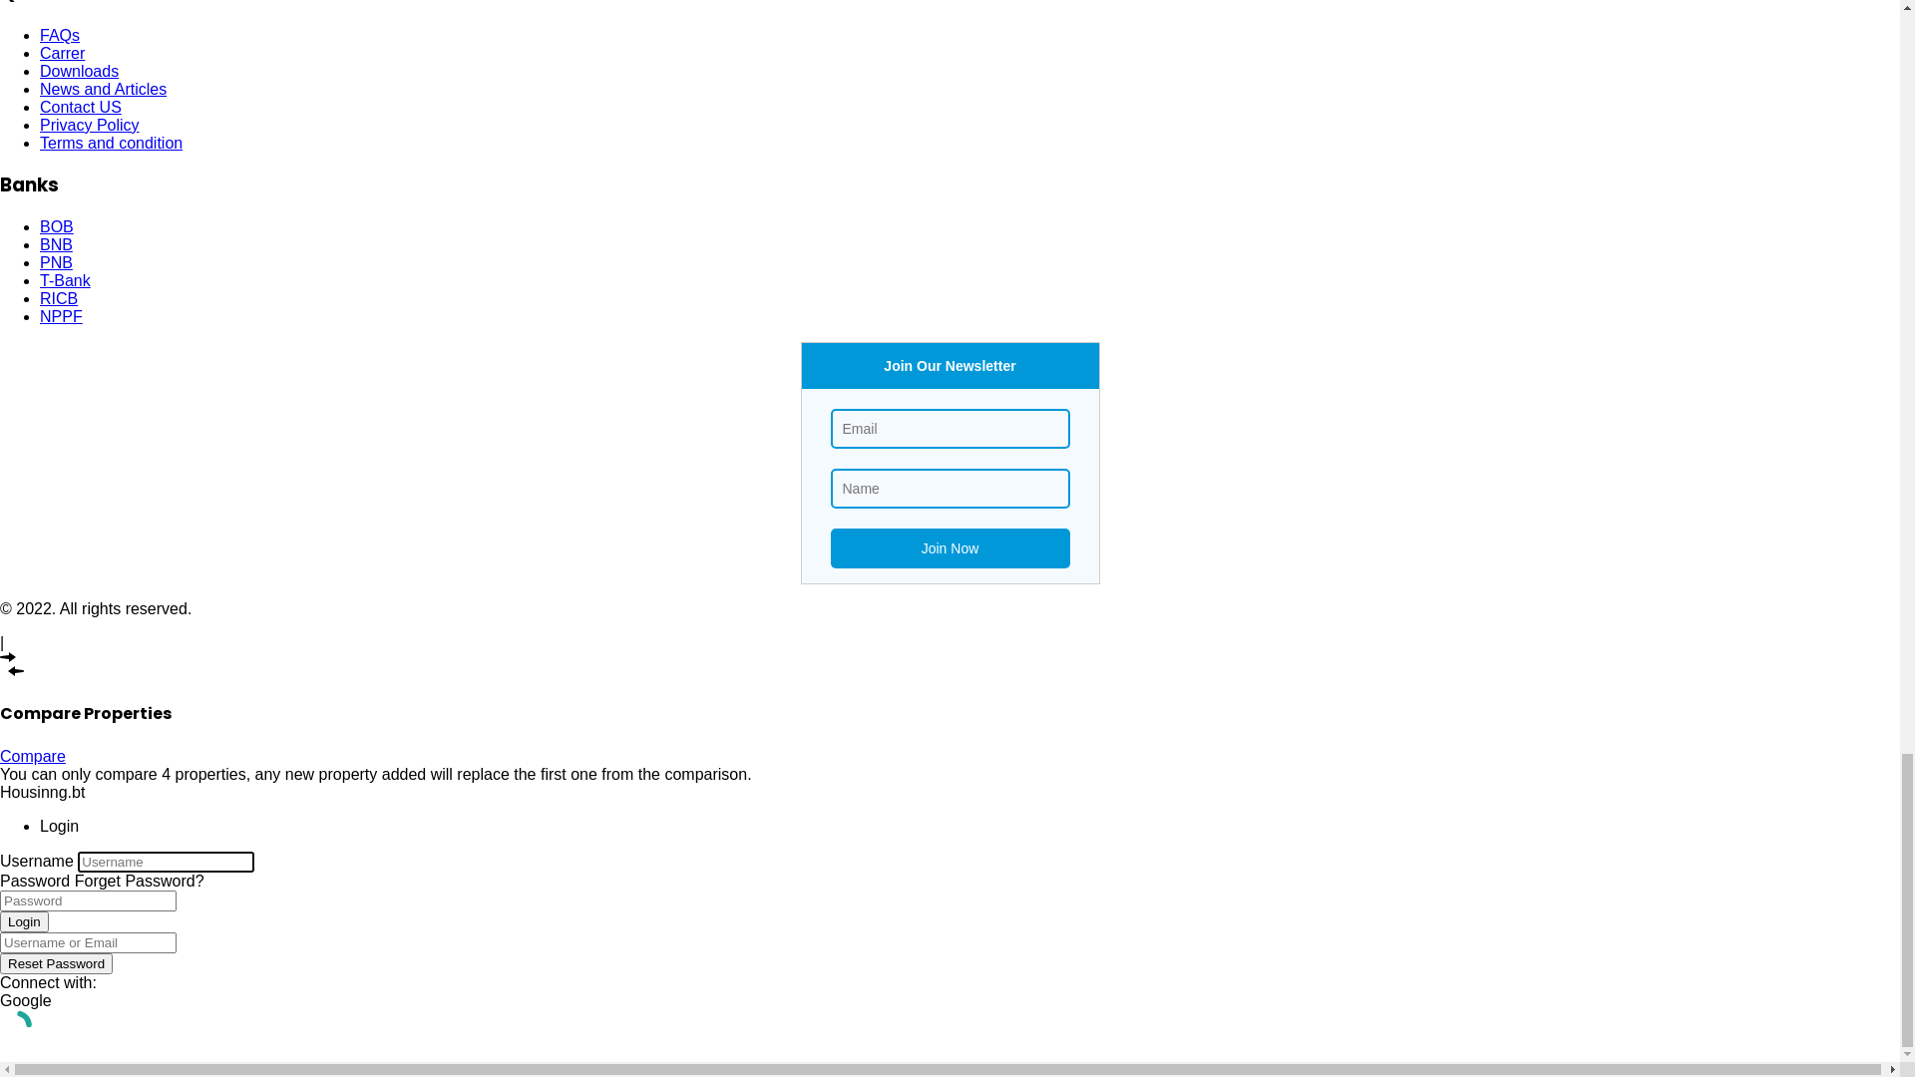 This screenshot has width=1915, height=1077. I want to click on Urban Zhabtog, so click(134, 150).